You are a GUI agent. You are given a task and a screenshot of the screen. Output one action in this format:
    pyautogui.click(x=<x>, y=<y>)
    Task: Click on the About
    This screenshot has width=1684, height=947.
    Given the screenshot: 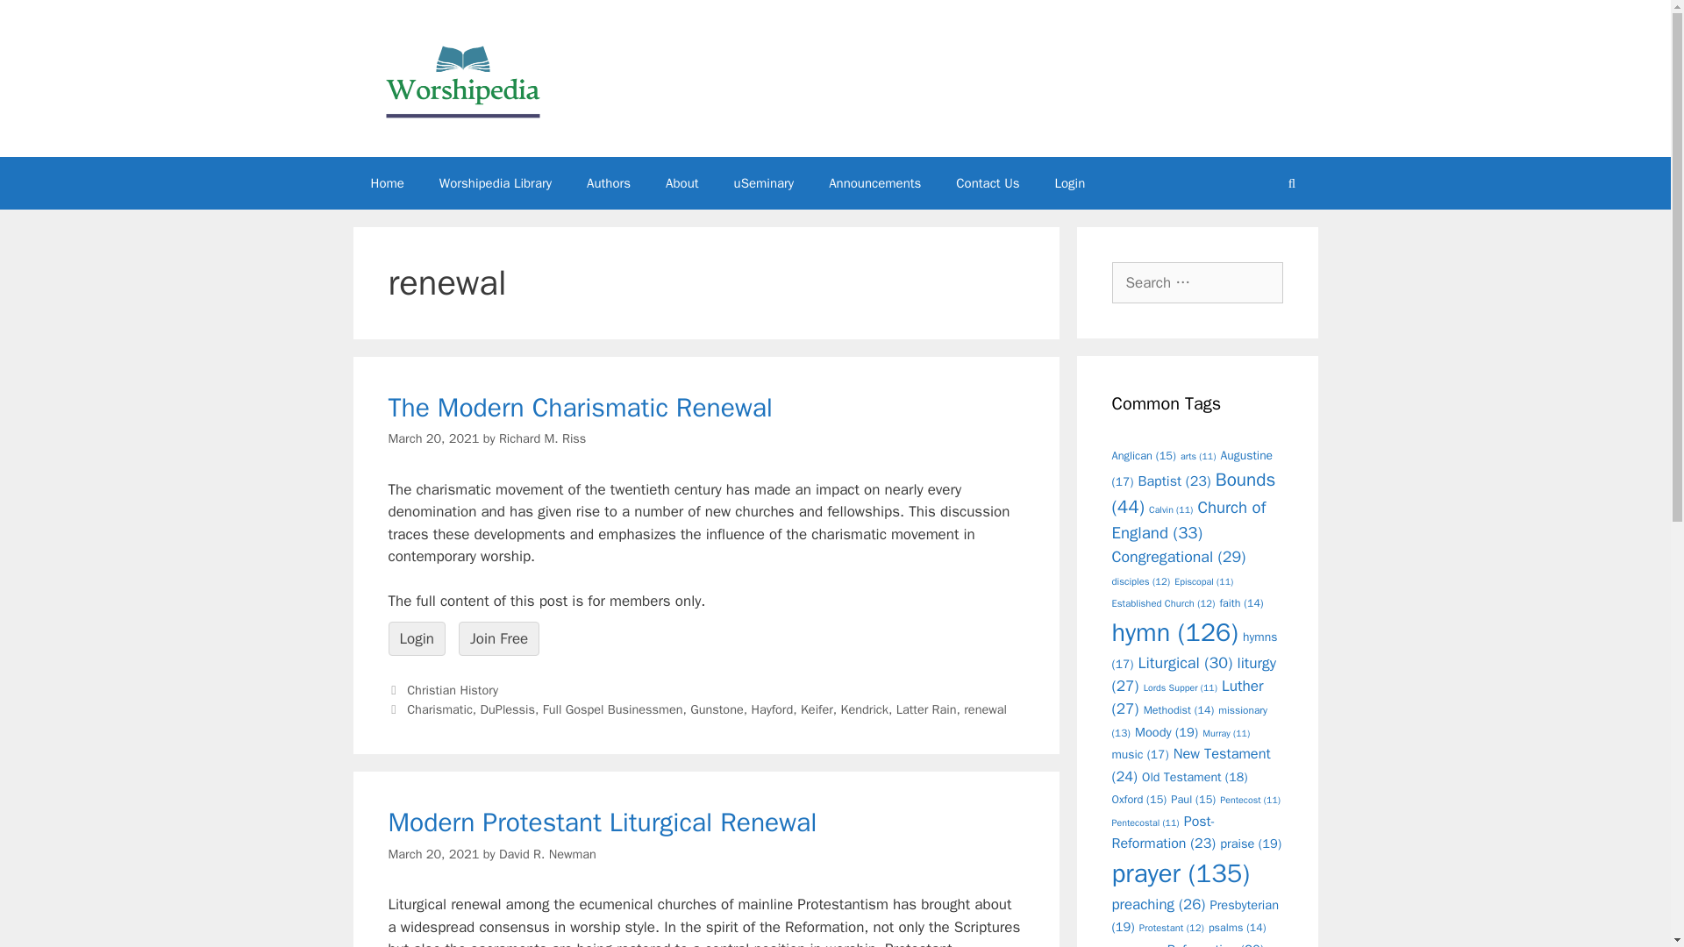 What is the action you would take?
    pyautogui.click(x=682, y=182)
    